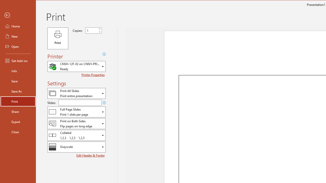 This screenshot has width=326, height=183. Describe the element at coordinates (76, 93) in the screenshot. I see `Print What` at that location.